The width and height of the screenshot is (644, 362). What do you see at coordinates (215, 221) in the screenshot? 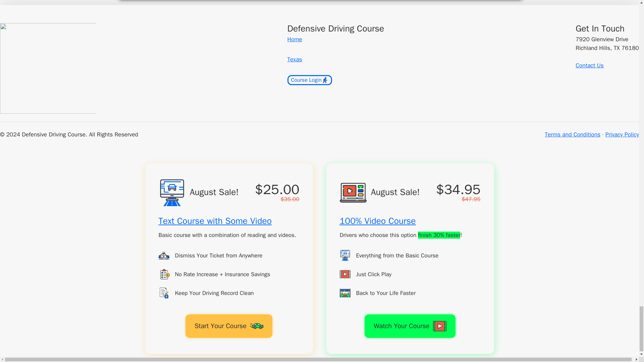
I see `Text Course with Some Video` at bounding box center [215, 221].